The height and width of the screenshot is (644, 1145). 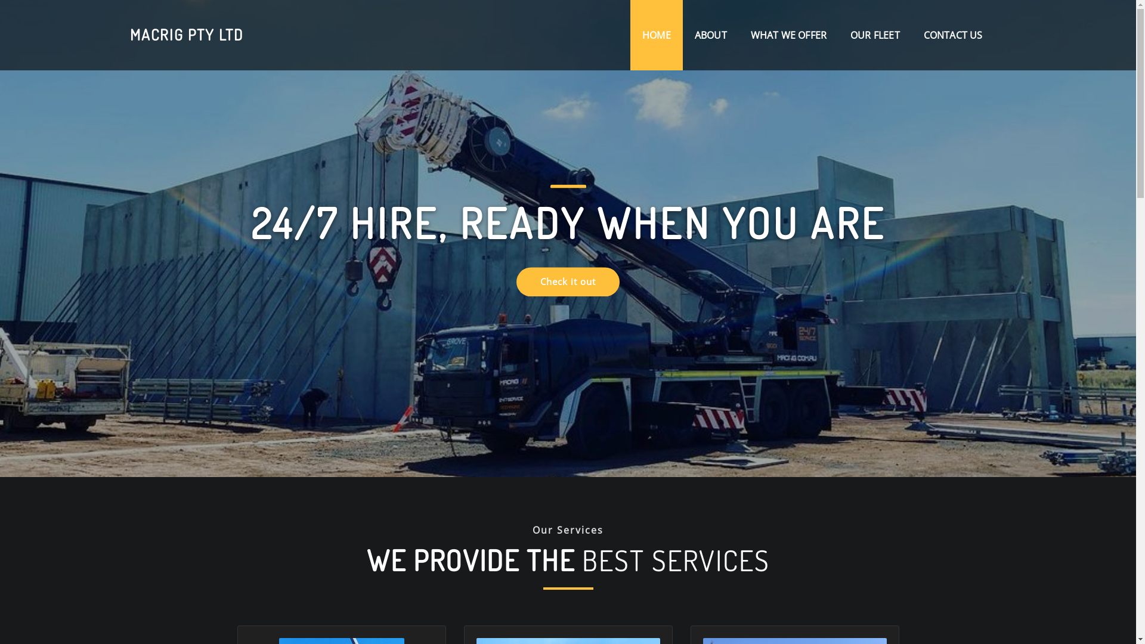 What do you see at coordinates (788, 35) in the screenshot?
I see `WHAT WE OFFER` at bounding box center [788, 35].